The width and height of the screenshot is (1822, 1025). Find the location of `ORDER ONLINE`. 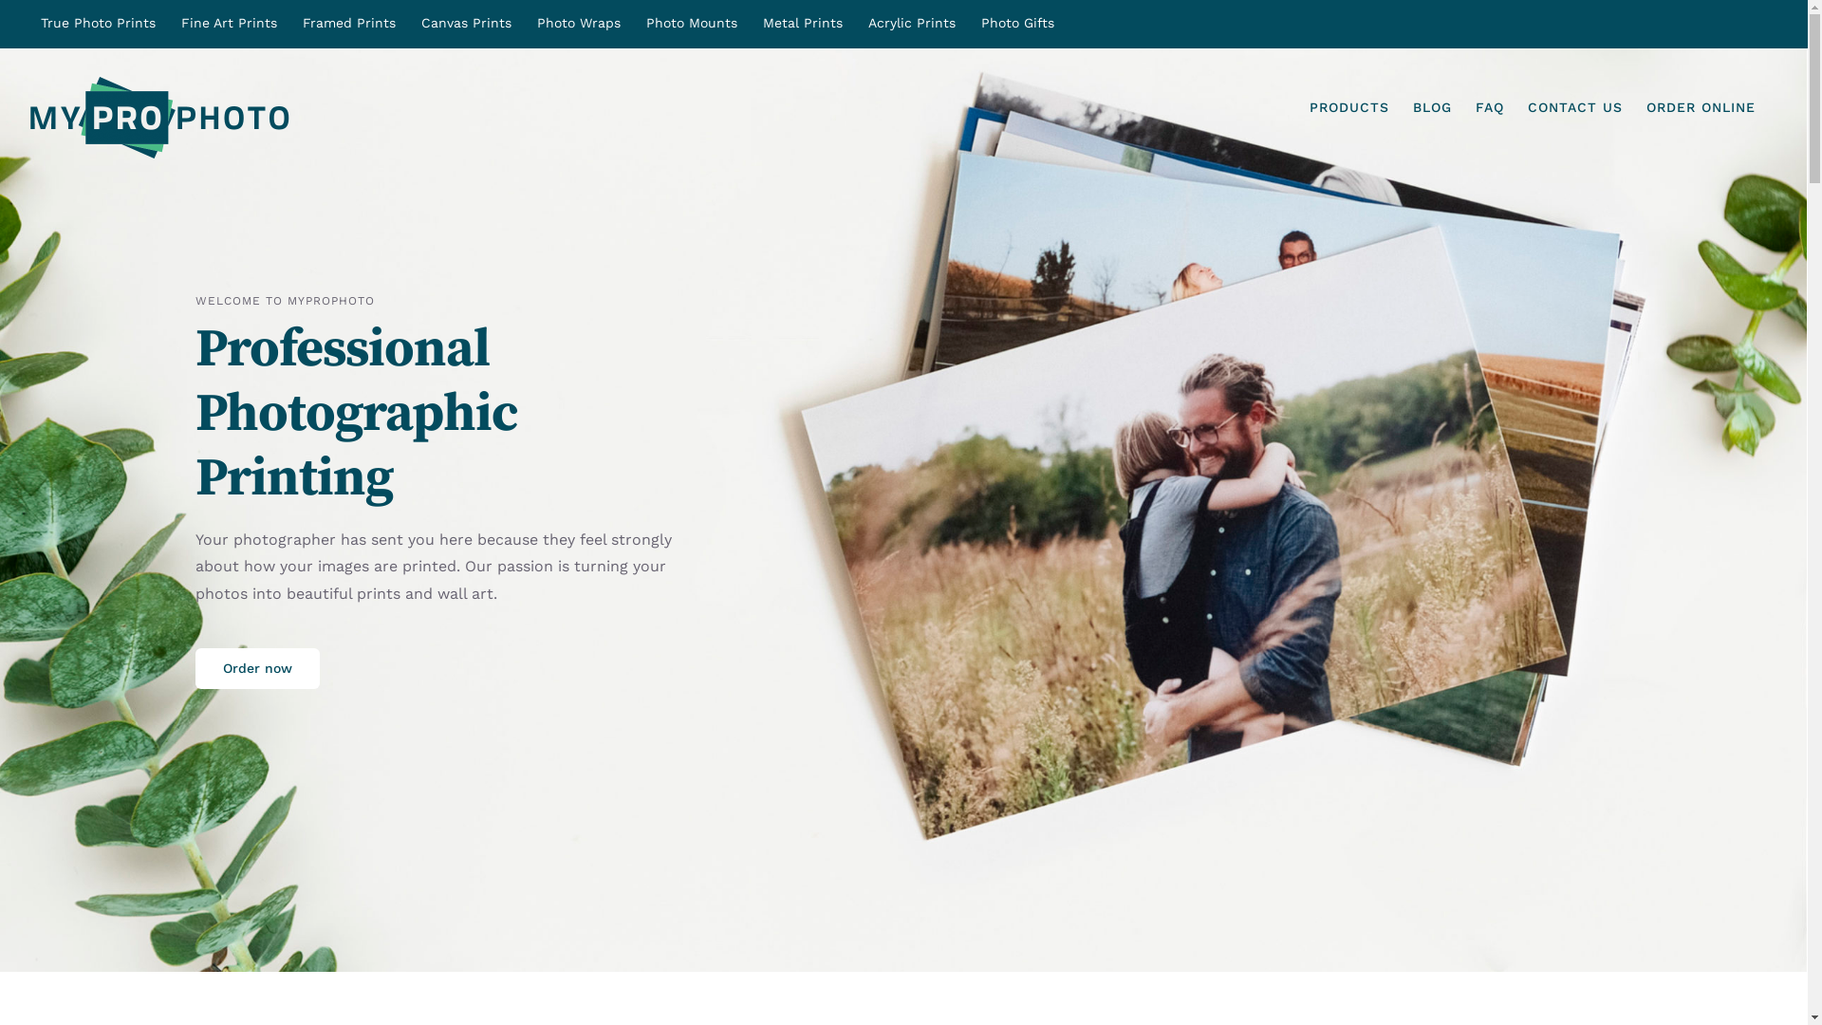

ORDER ONLINE is located at coordinates (1701, 107).